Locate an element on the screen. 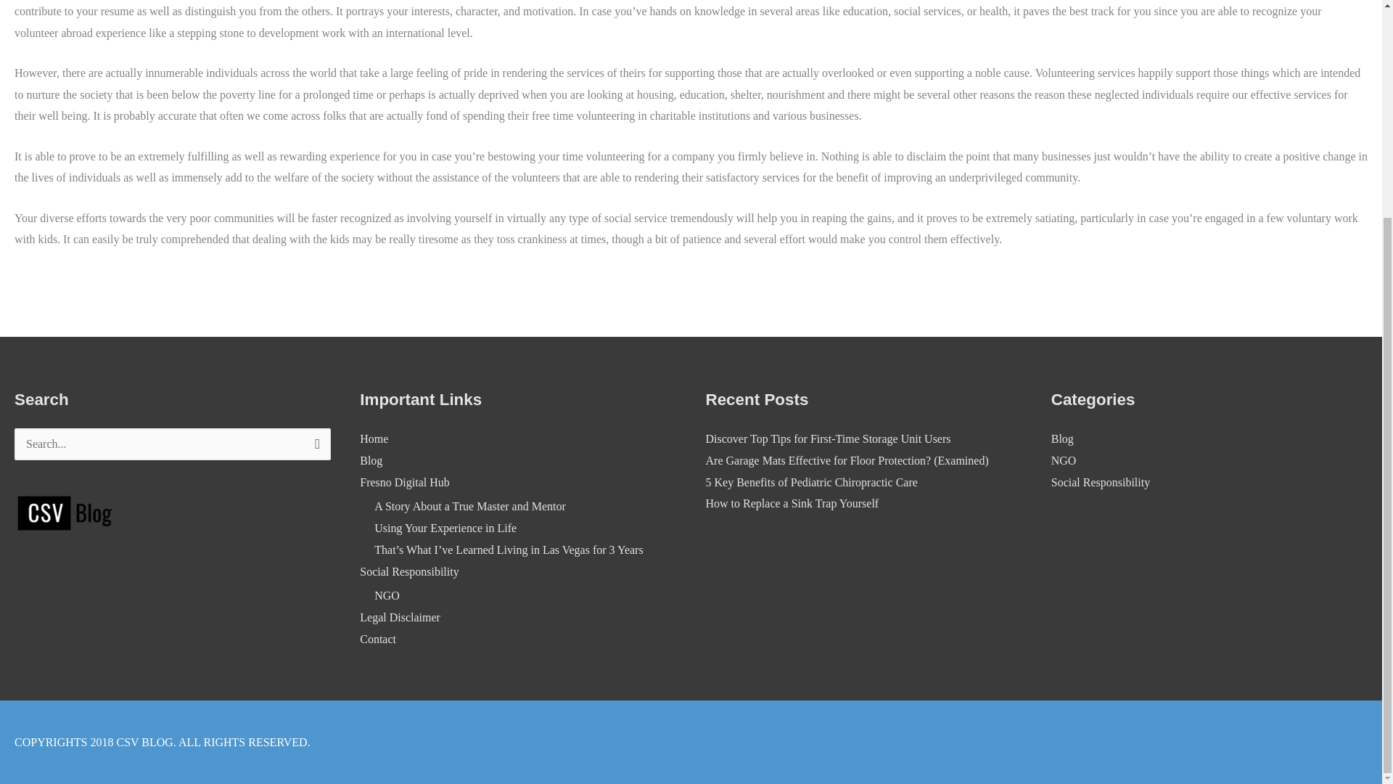 Image resolution: width=1393 pixels, height=784 pixels. Fresno Digital Hub is located at coordinates (405, 482).